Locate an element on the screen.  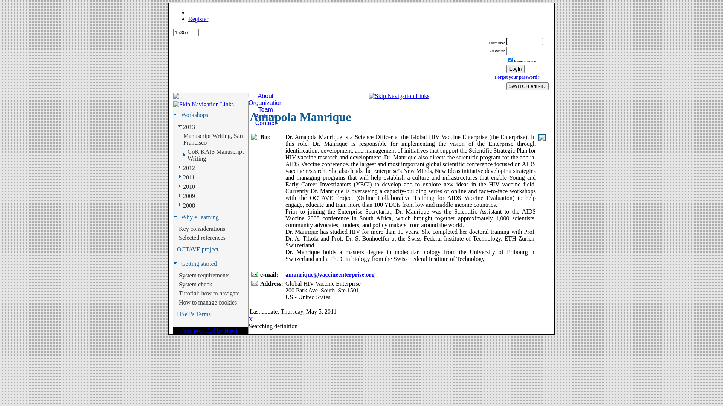
2013 is located at coordinates (189, 127).